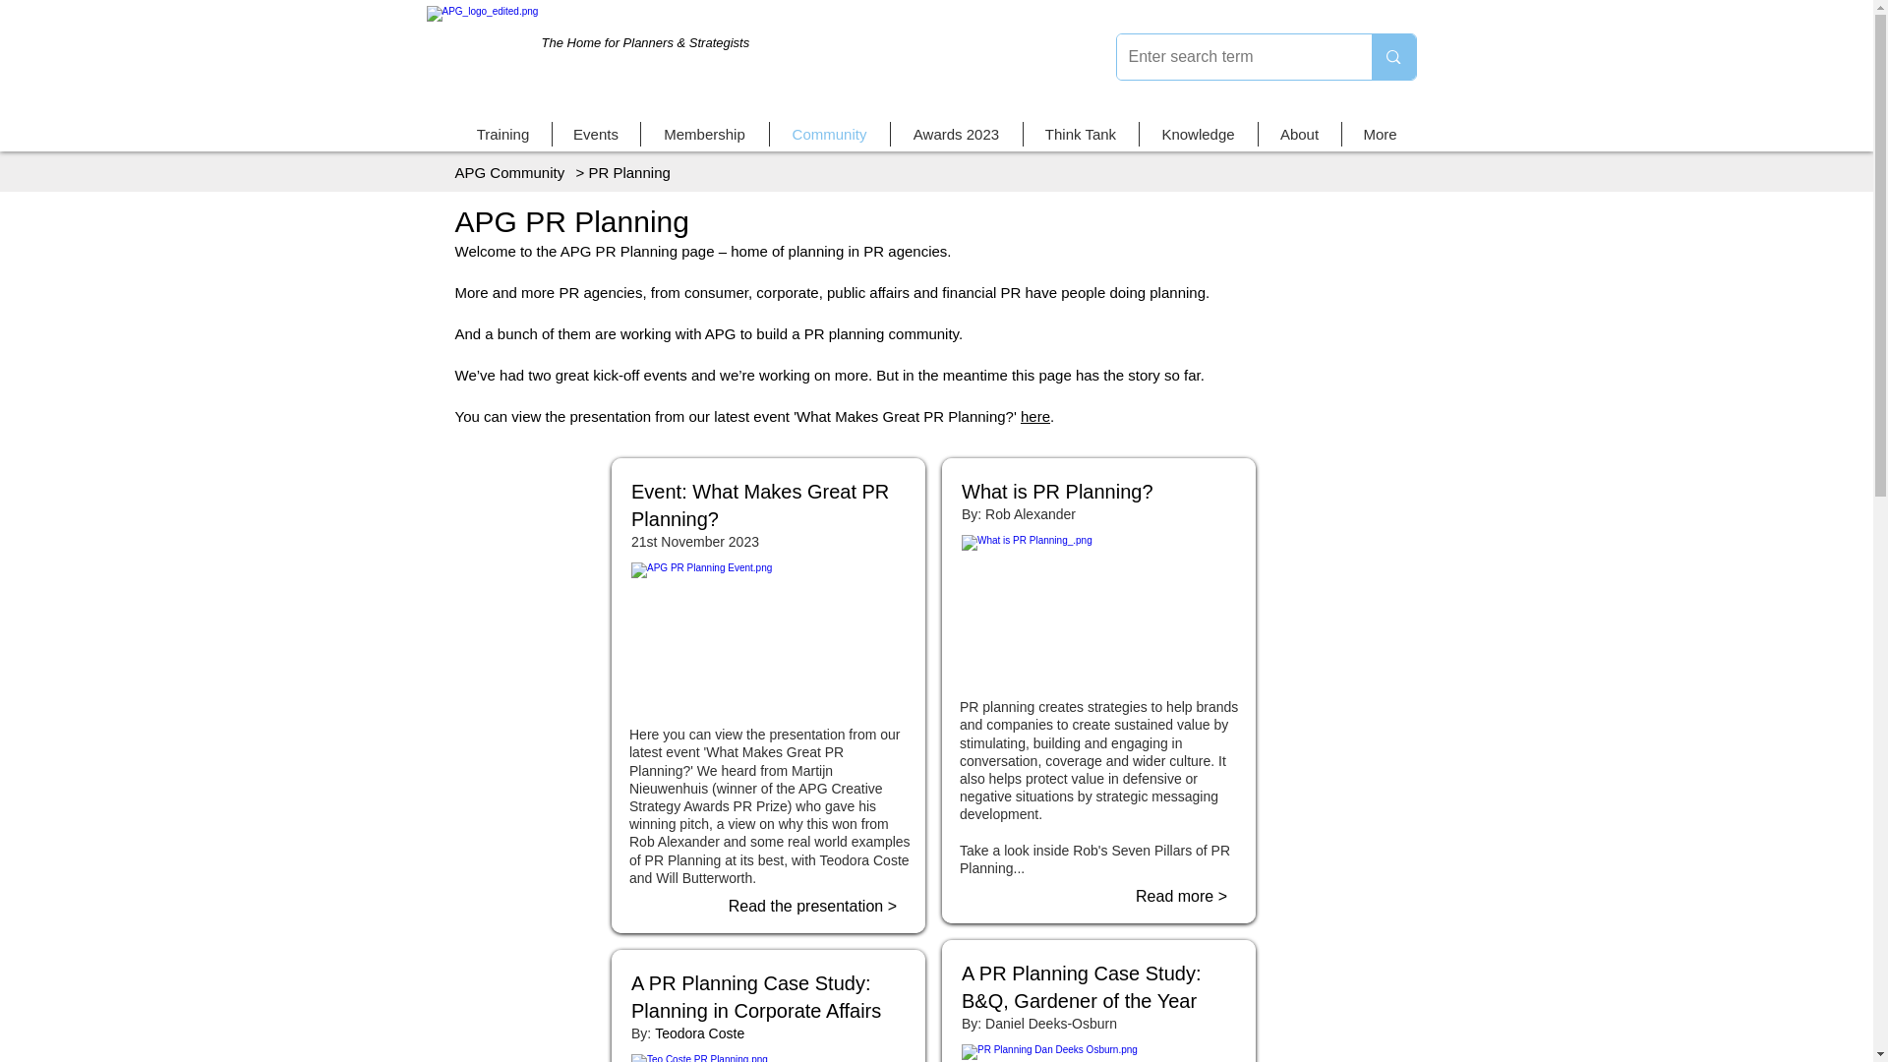  What do you see at coordinates (1080, 134) in the screenshot?
I see `Think Tank` at bounding box center [1080, 134].